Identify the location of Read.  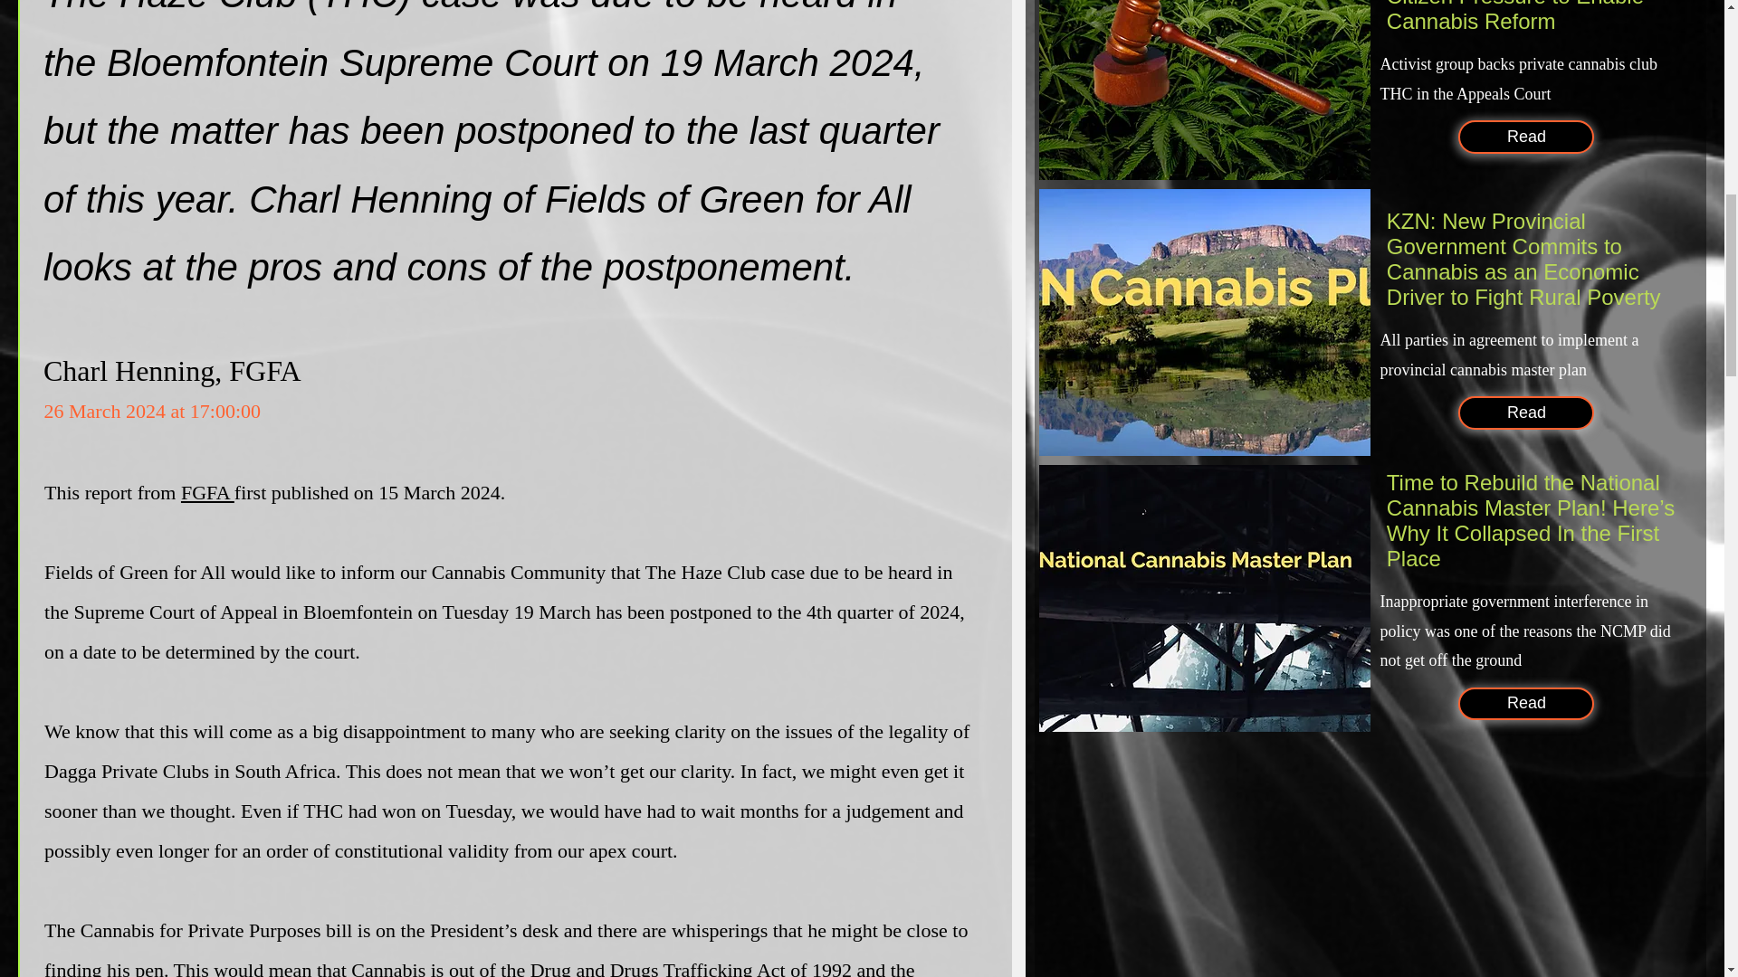
(1525, 413).